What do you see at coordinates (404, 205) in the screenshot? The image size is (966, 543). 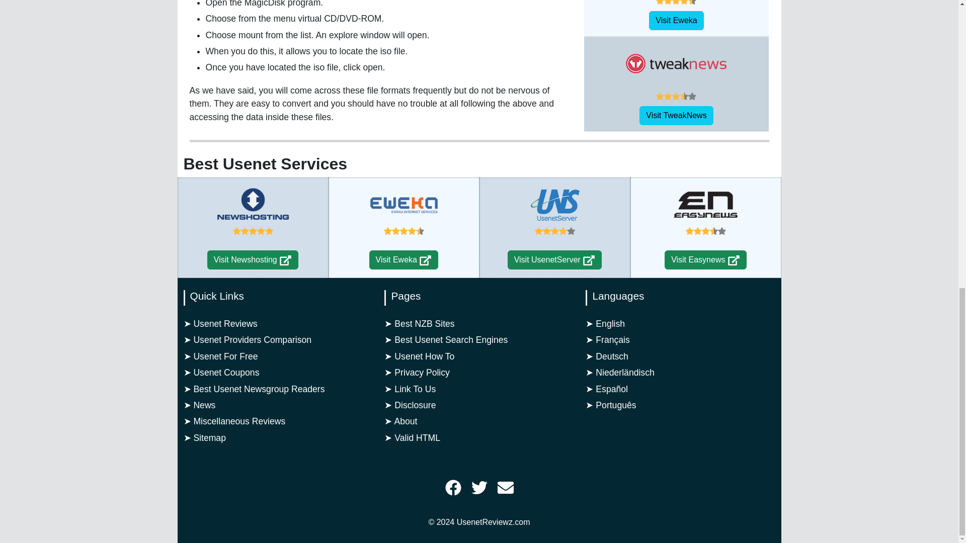 I see `Eweka` at bounding box center [404, 205].